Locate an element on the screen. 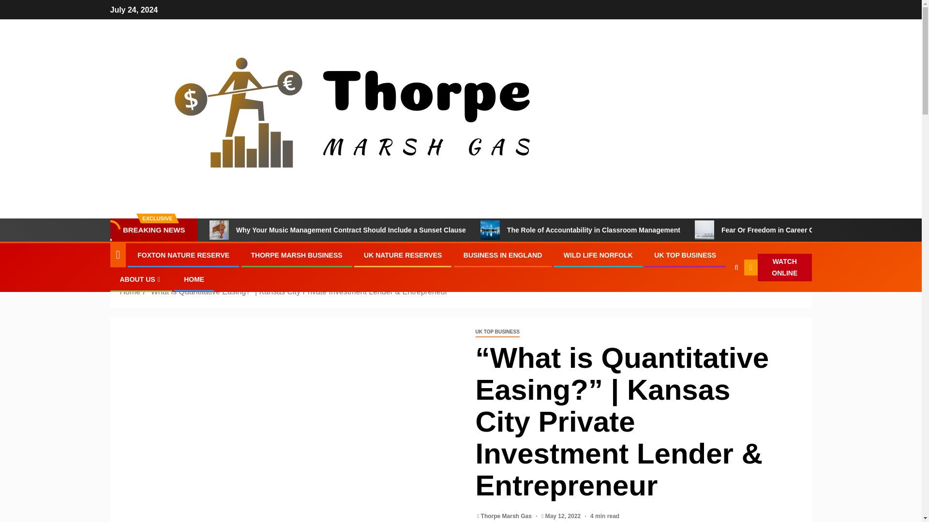  THORPE MARSH BUSINESS is located at coordinates (297, 255).